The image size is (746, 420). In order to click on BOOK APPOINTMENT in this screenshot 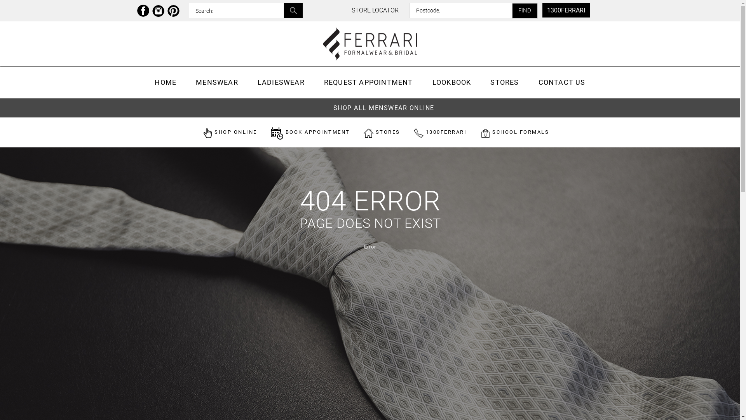, I will do `click(305, 132)`.